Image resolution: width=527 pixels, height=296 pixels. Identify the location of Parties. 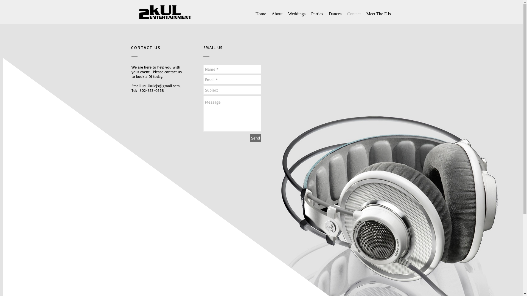
(317, 14).